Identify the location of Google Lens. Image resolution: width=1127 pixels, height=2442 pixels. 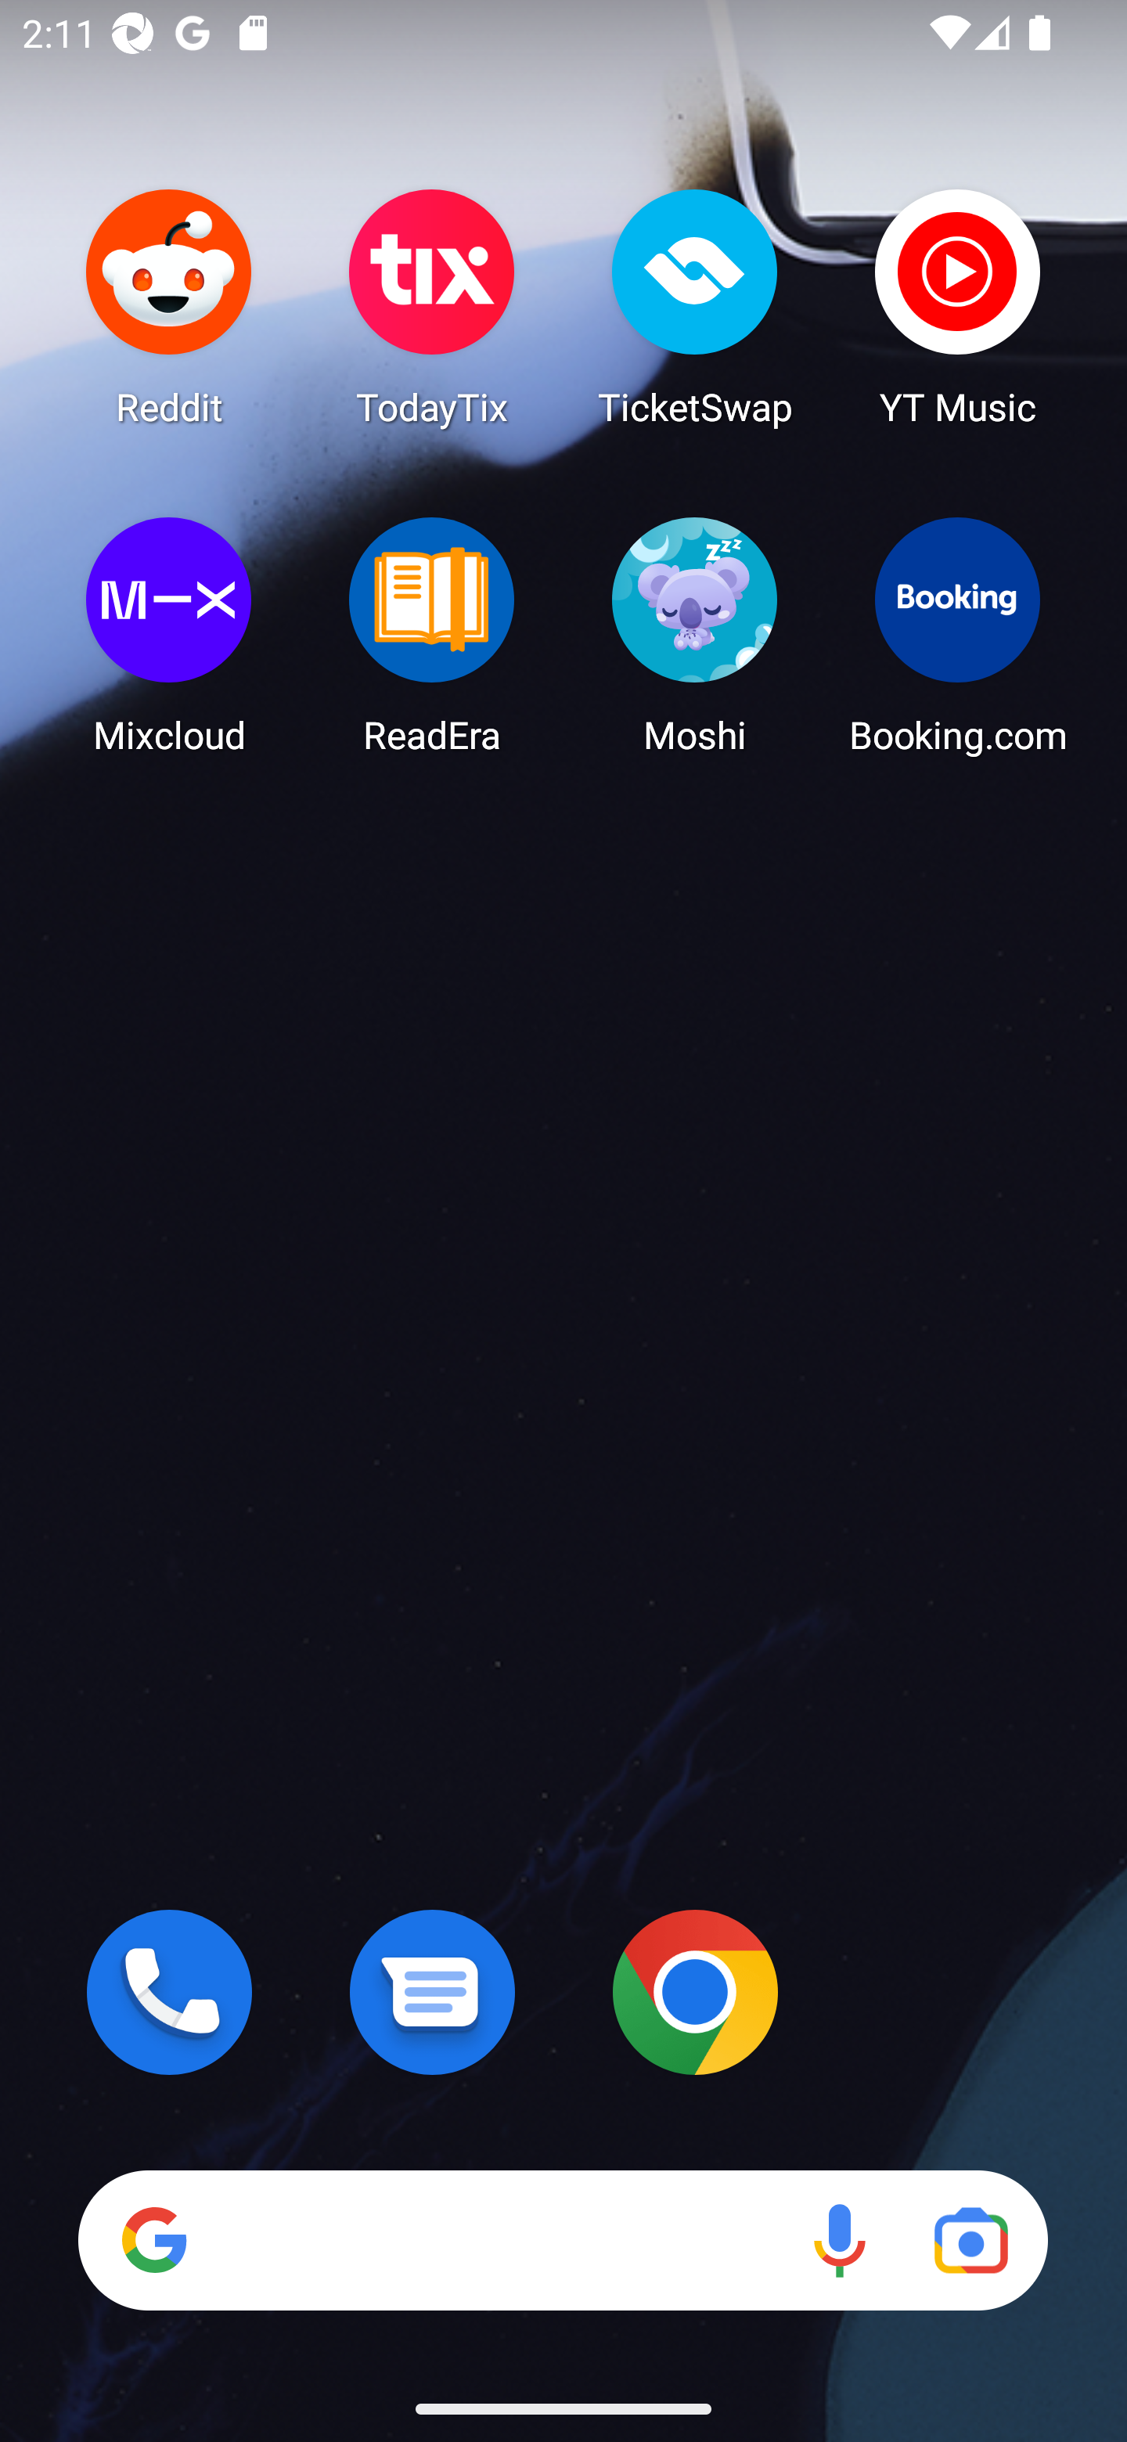
(970, 2240).